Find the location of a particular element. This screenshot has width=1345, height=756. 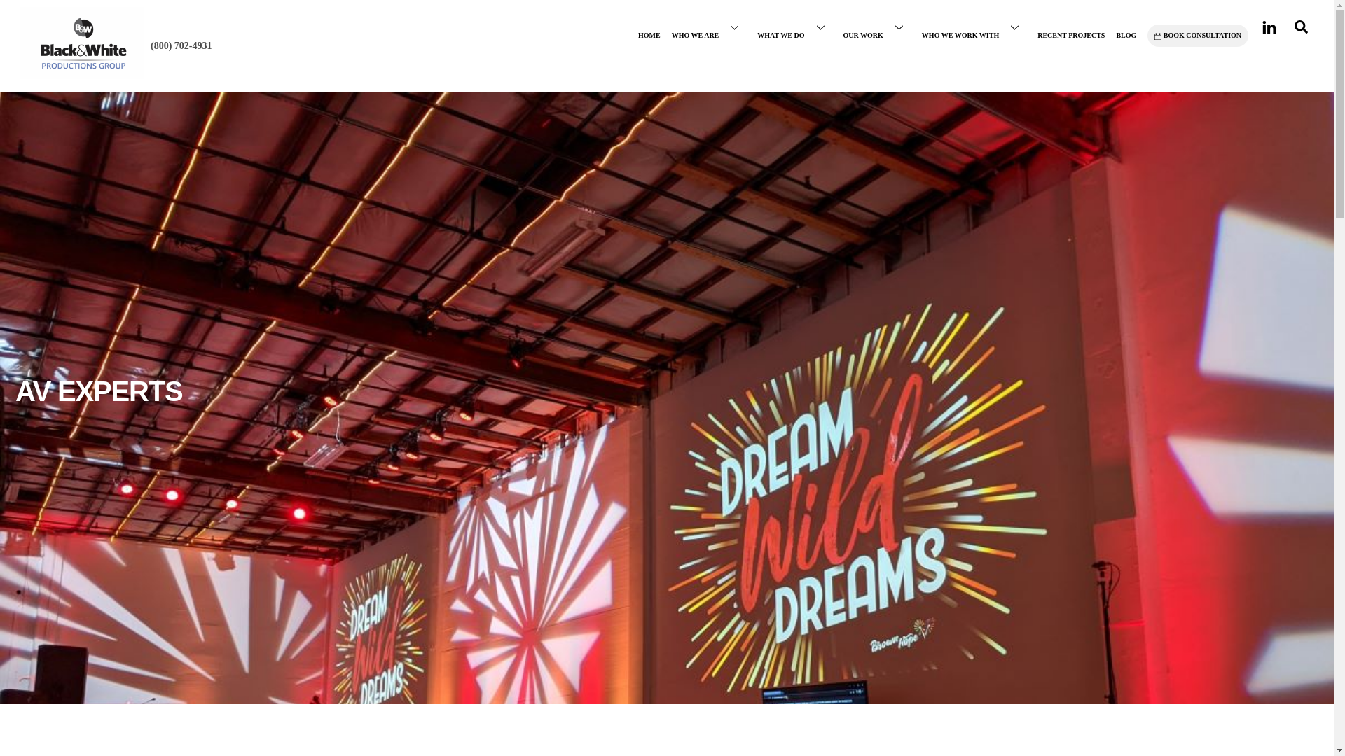

RECENT PROJECTS is located at coordinates (1070, 27).